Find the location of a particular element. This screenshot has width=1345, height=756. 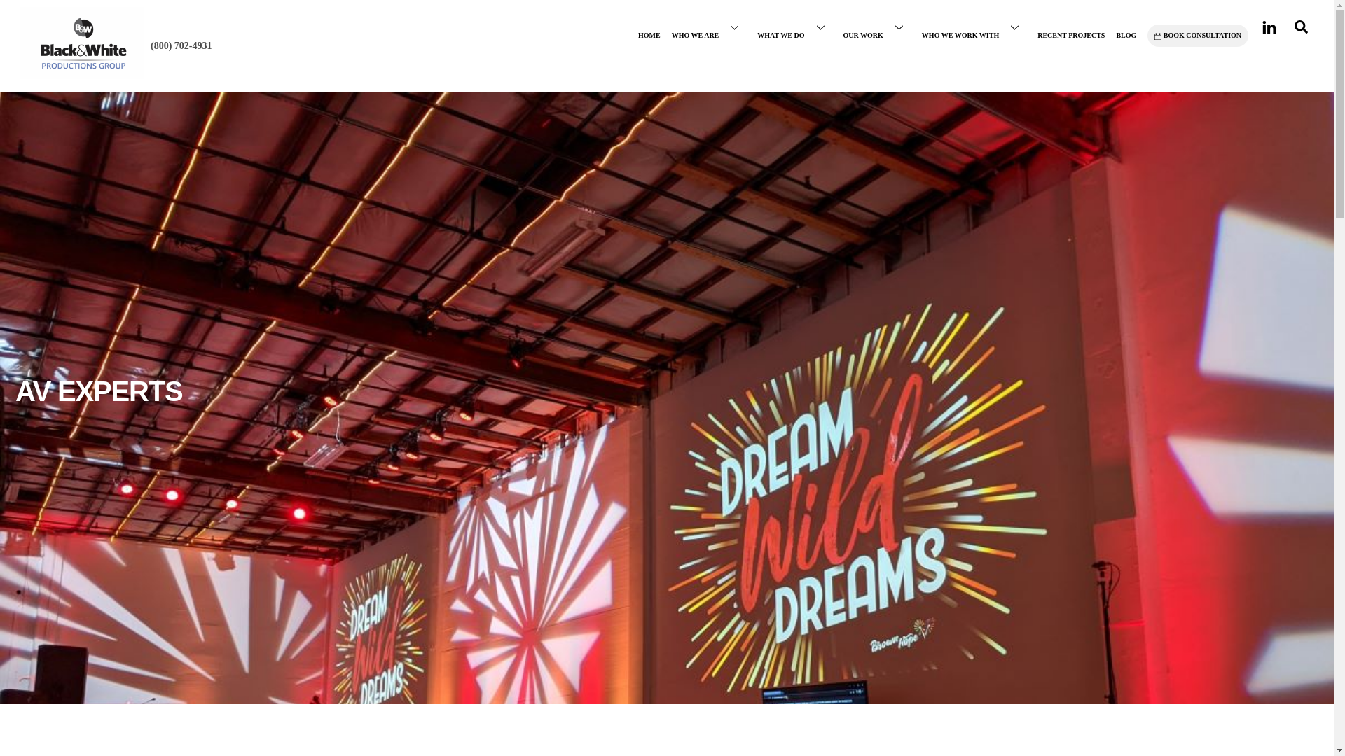

RECENT PROJECTS is located at coordinates (1070, 27).